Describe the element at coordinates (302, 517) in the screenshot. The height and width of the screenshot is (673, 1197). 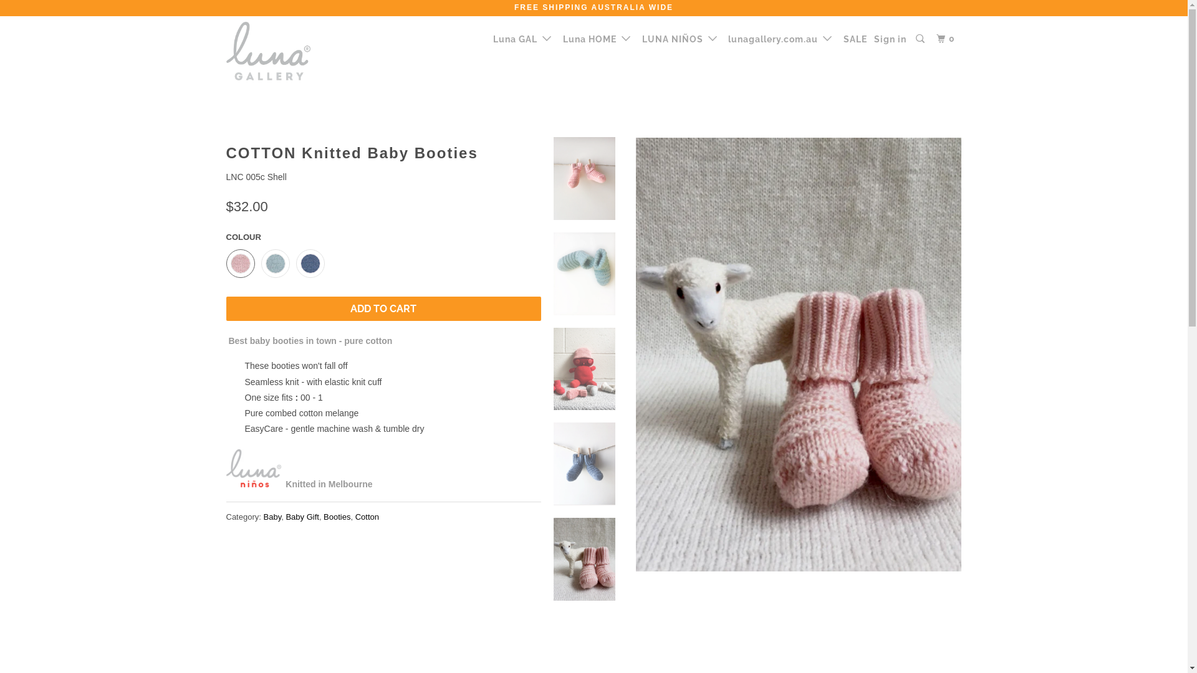
I see `Baby Gift` at that location.